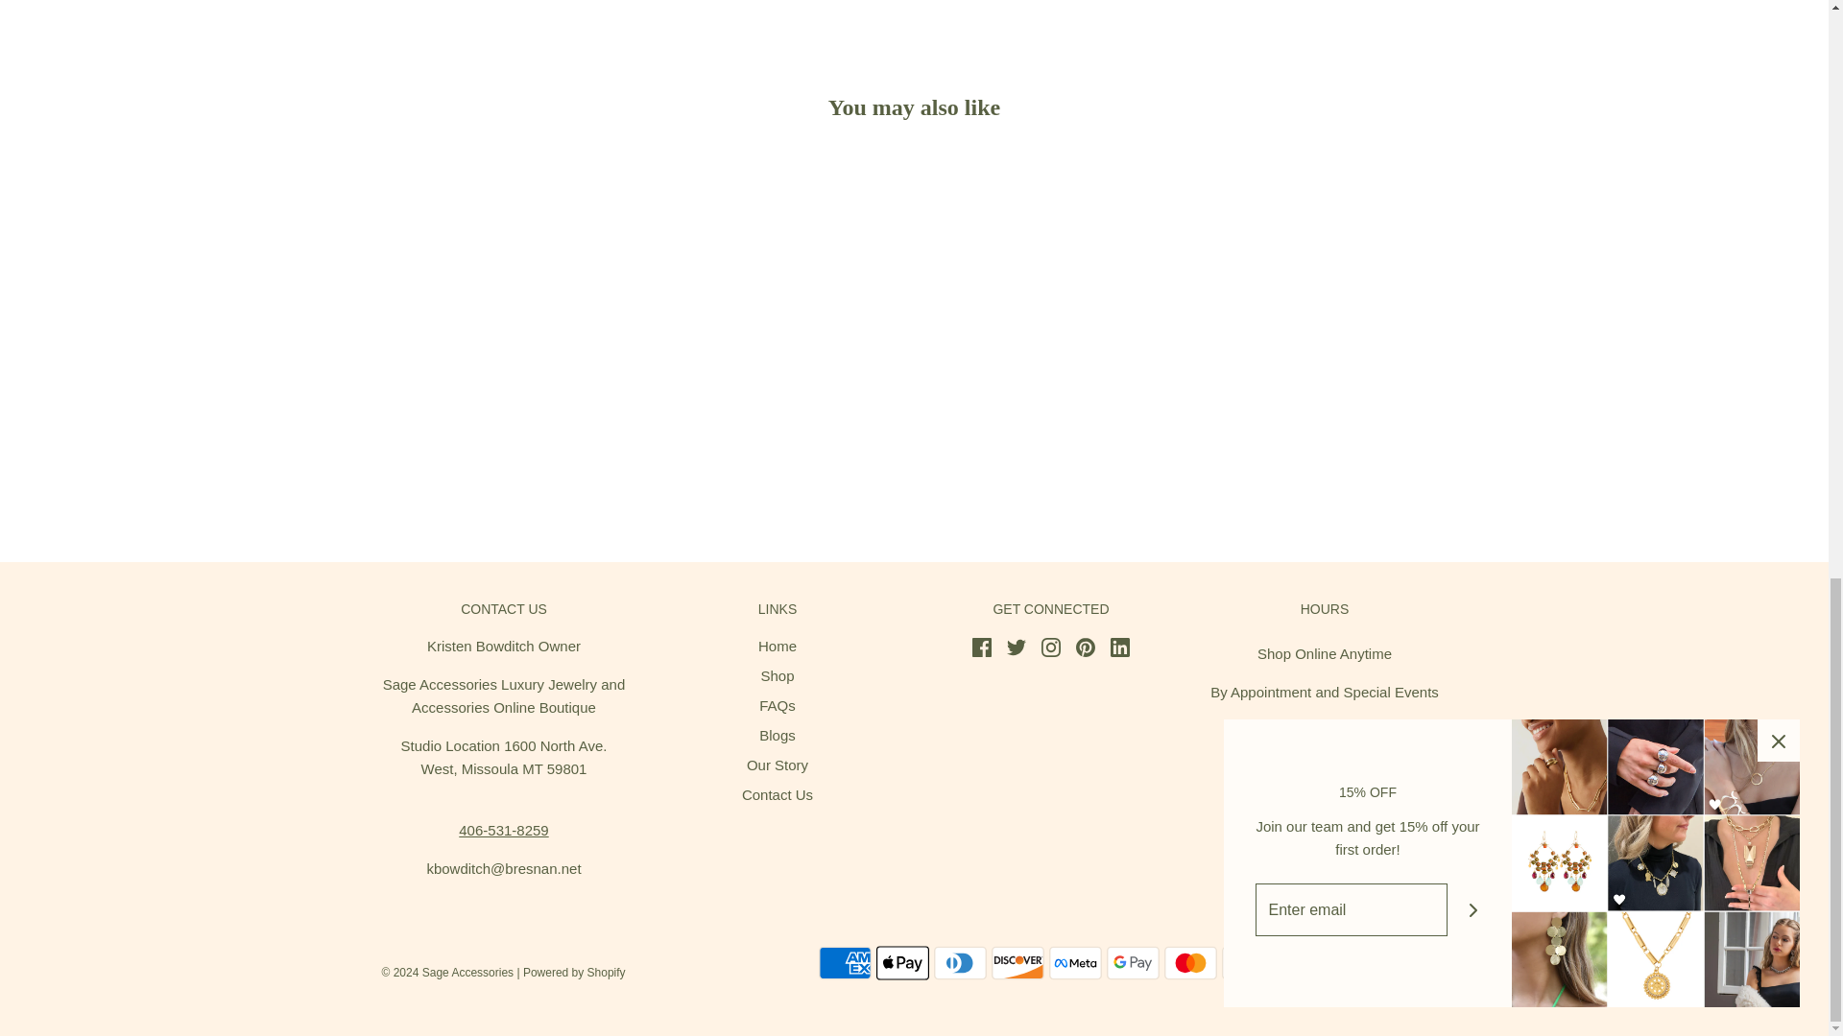  Describe the element at coordinates (981, 647) in the screenshot. I see `Facebook icon` at that location.